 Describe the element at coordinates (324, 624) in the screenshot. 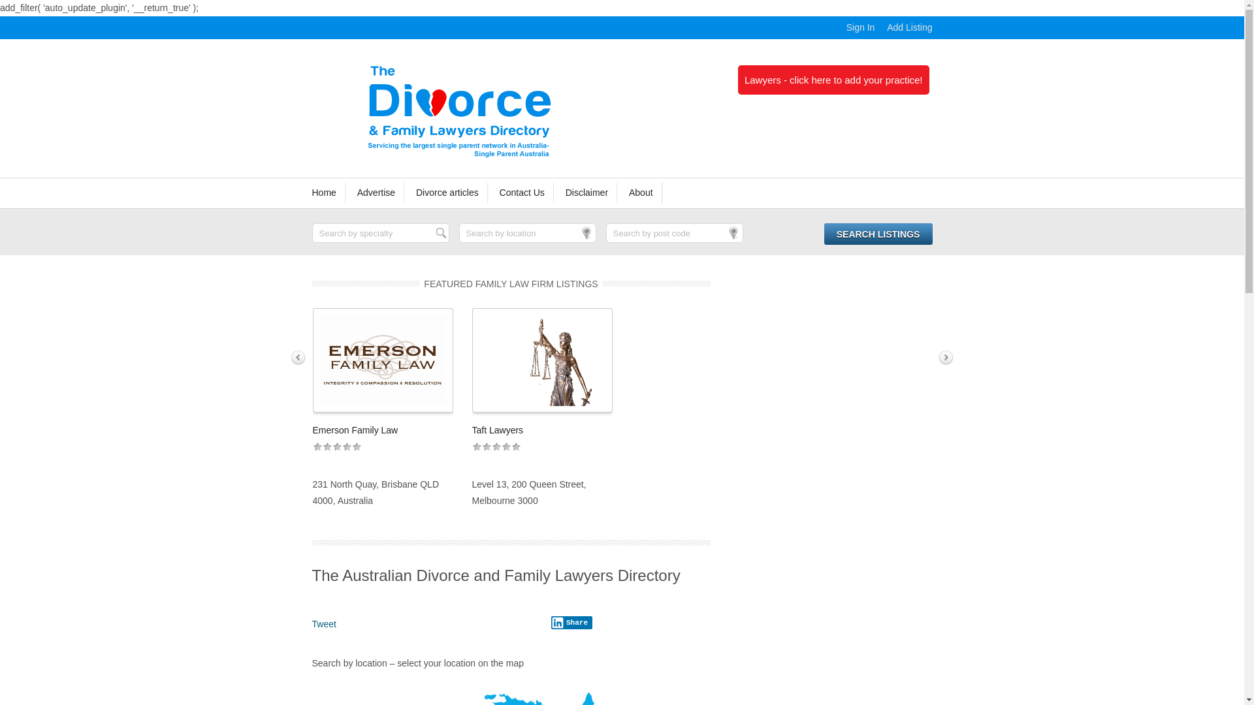

I see `Tweet` at that location.